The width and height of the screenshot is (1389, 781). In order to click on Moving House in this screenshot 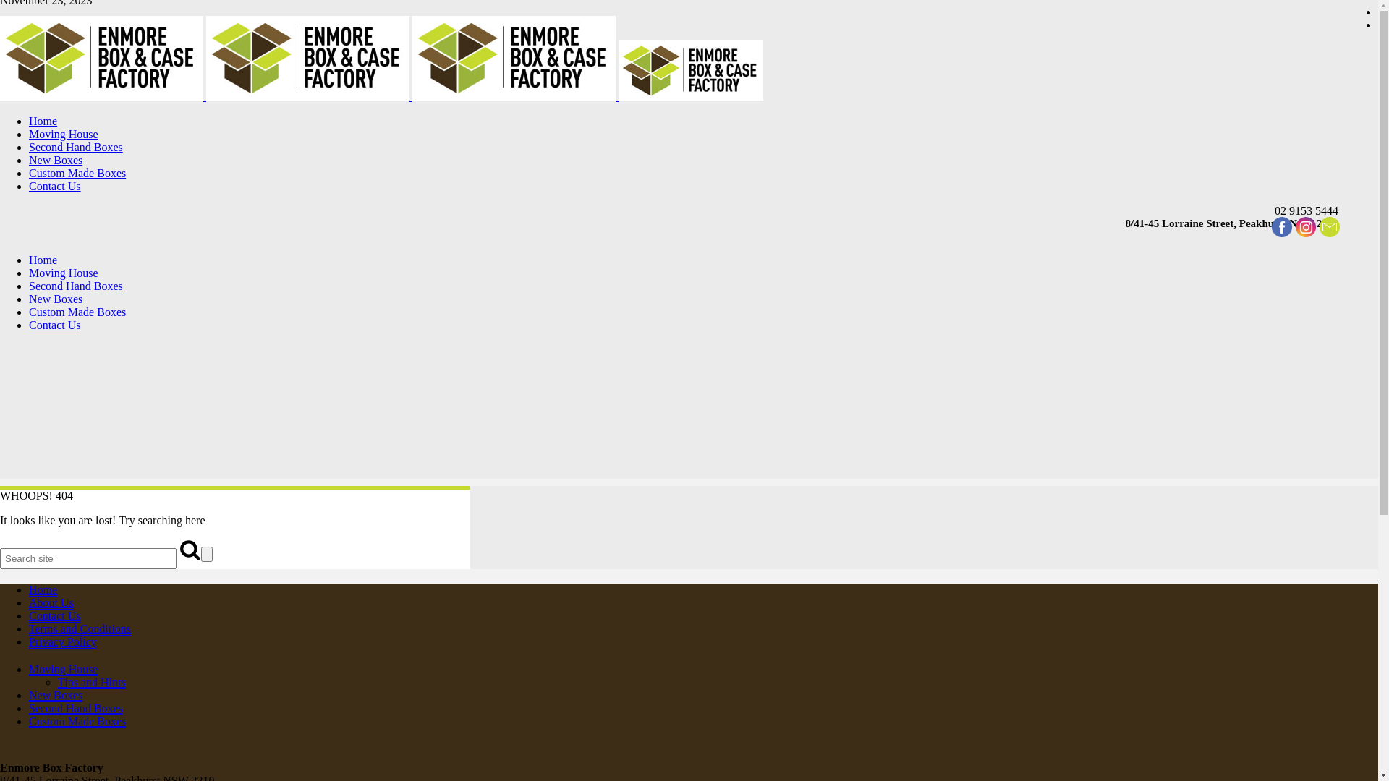, I will do `click(64, 670)`.